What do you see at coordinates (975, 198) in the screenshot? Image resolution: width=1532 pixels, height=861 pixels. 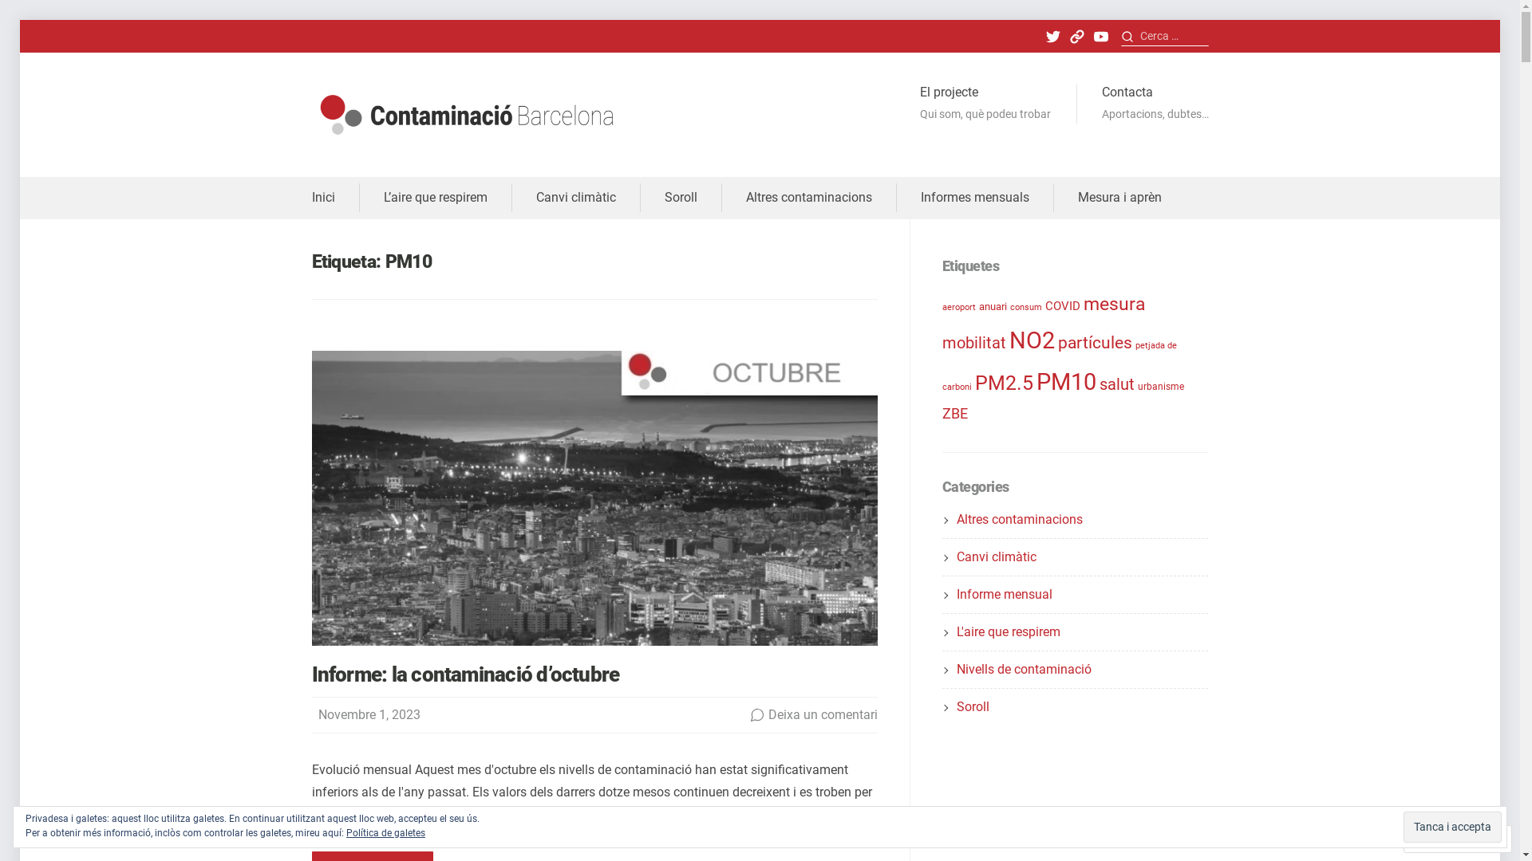 I see `Informes mensuals` at bounding box center [975, 198].